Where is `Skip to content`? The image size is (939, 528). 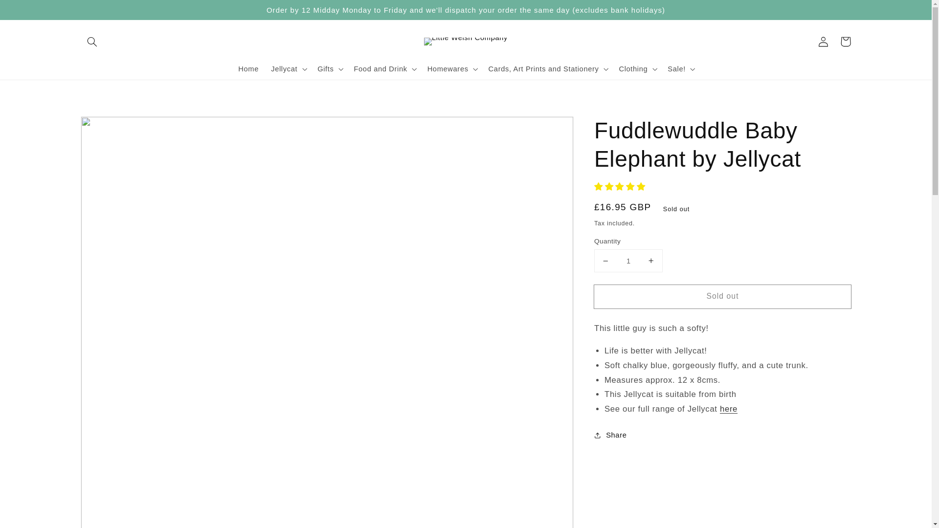
Skip to content is located at coordinates (30, 11).